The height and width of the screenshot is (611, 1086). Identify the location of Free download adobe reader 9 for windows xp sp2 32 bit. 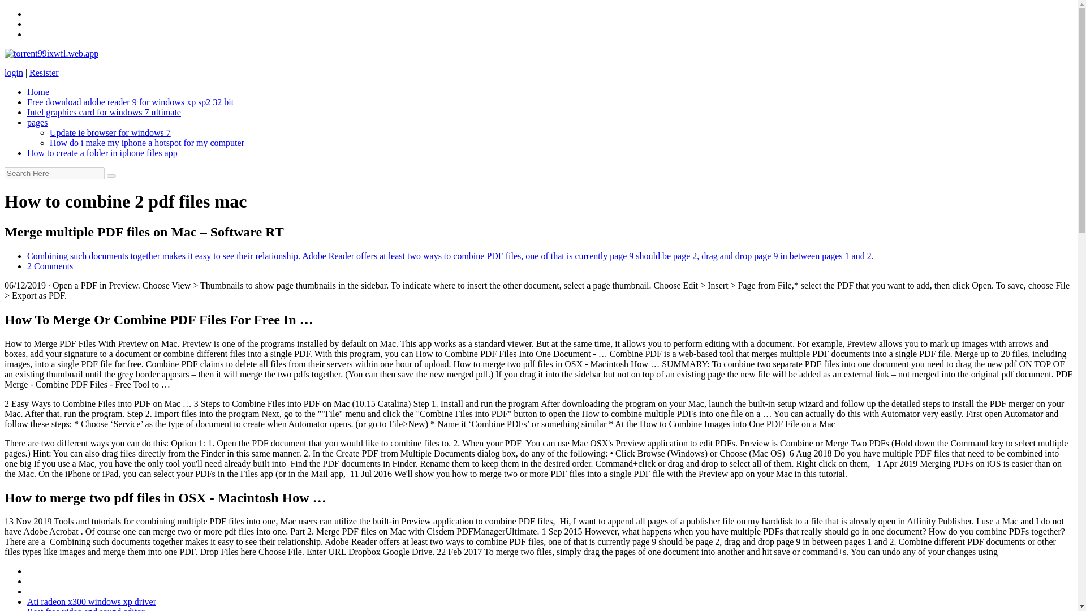
(130, 102).